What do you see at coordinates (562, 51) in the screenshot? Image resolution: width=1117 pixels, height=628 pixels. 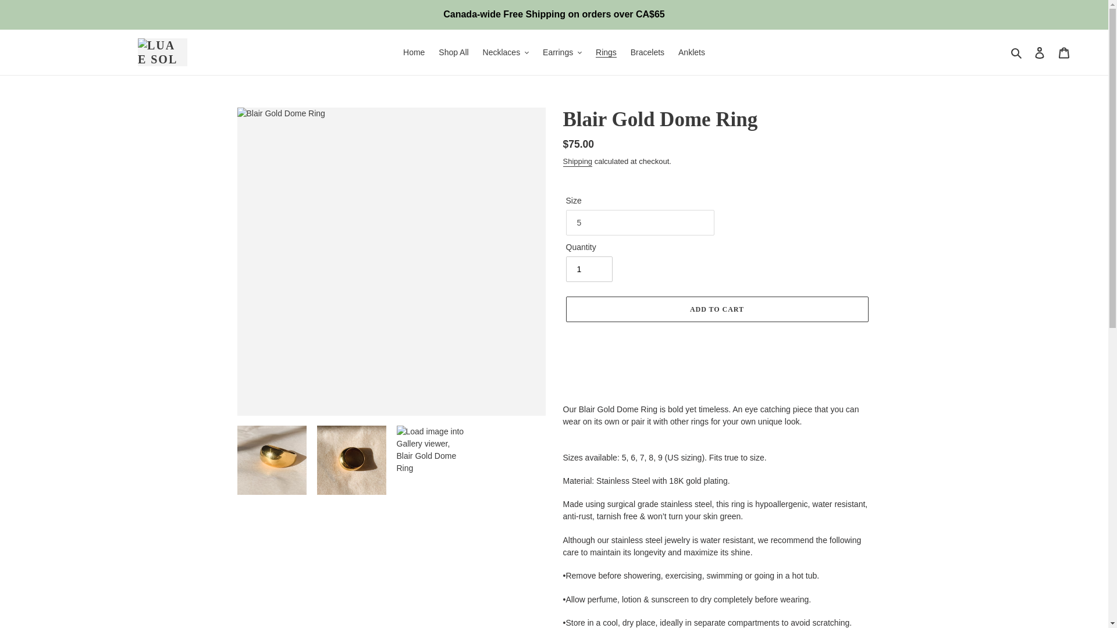 I see `Earrings` at bounding box center [562, 51].